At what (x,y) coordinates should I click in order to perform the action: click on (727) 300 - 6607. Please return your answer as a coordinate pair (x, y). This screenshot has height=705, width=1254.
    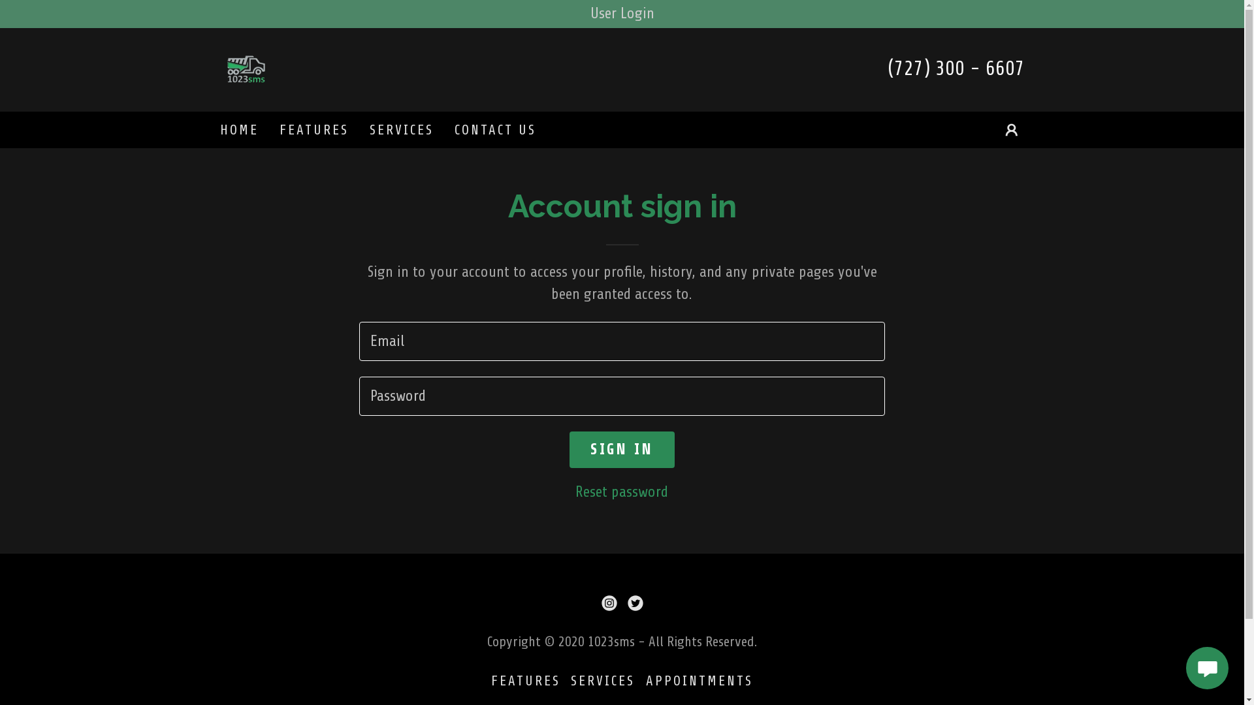
    Looking at the image, I should click on (956, 69).